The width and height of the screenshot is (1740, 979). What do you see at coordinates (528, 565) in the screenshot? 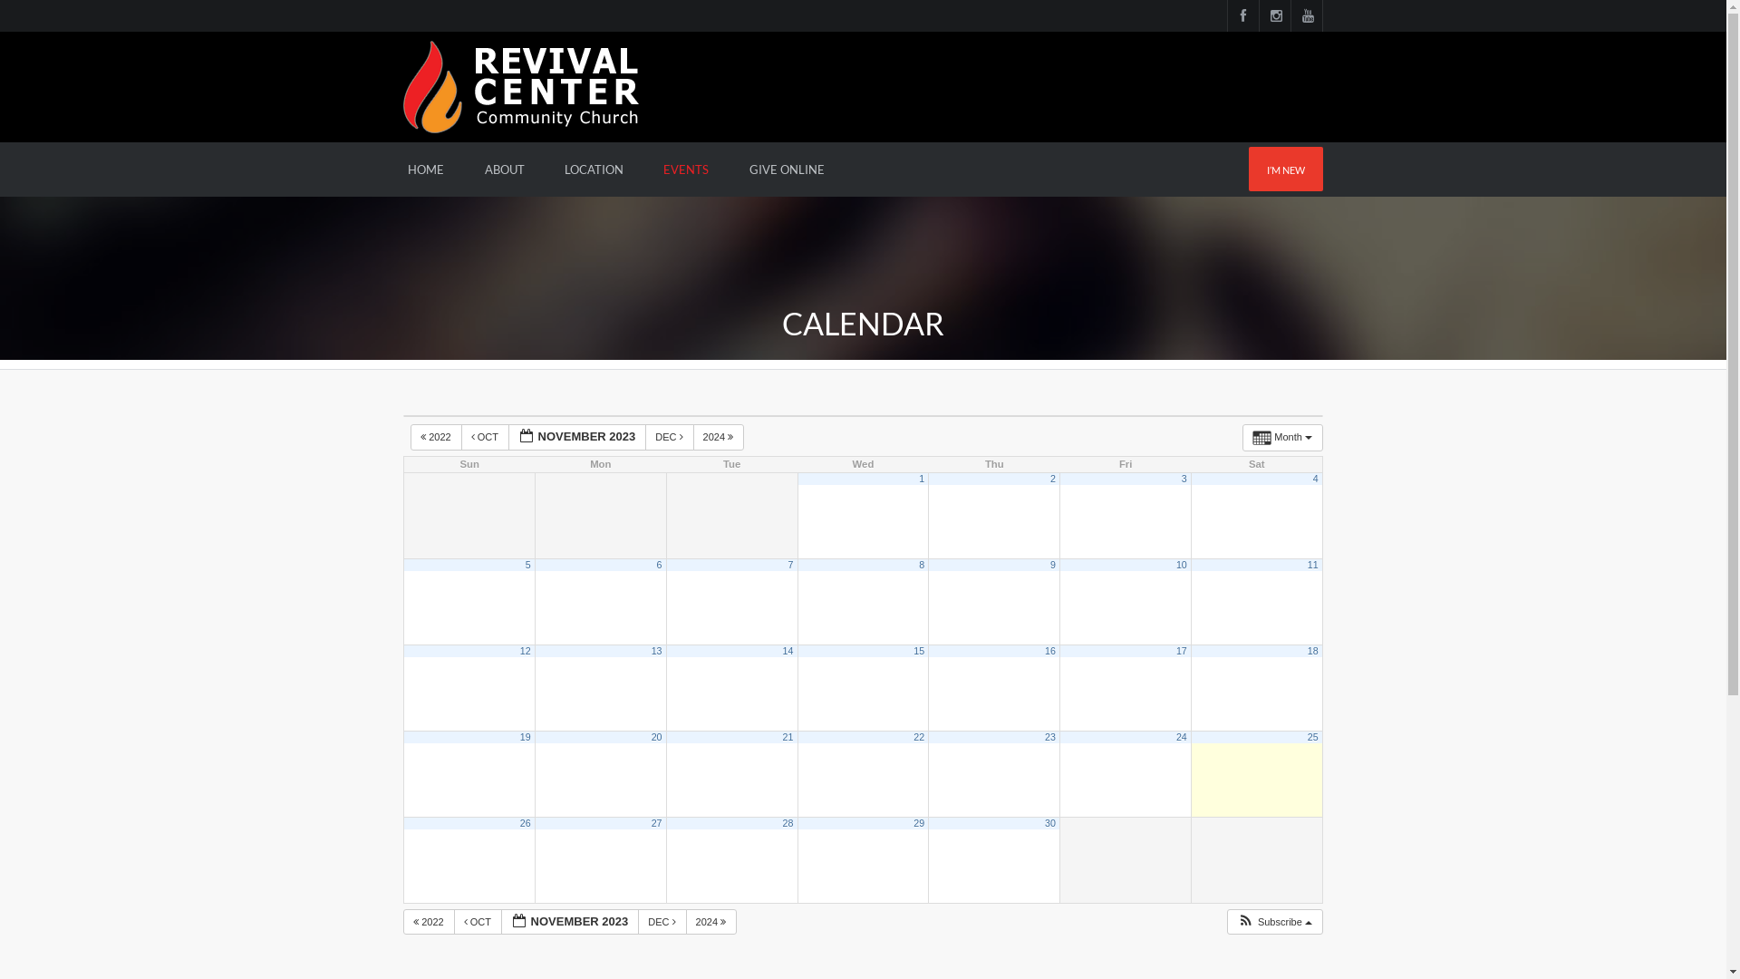
I see `5` at bounding box center [528, 565].